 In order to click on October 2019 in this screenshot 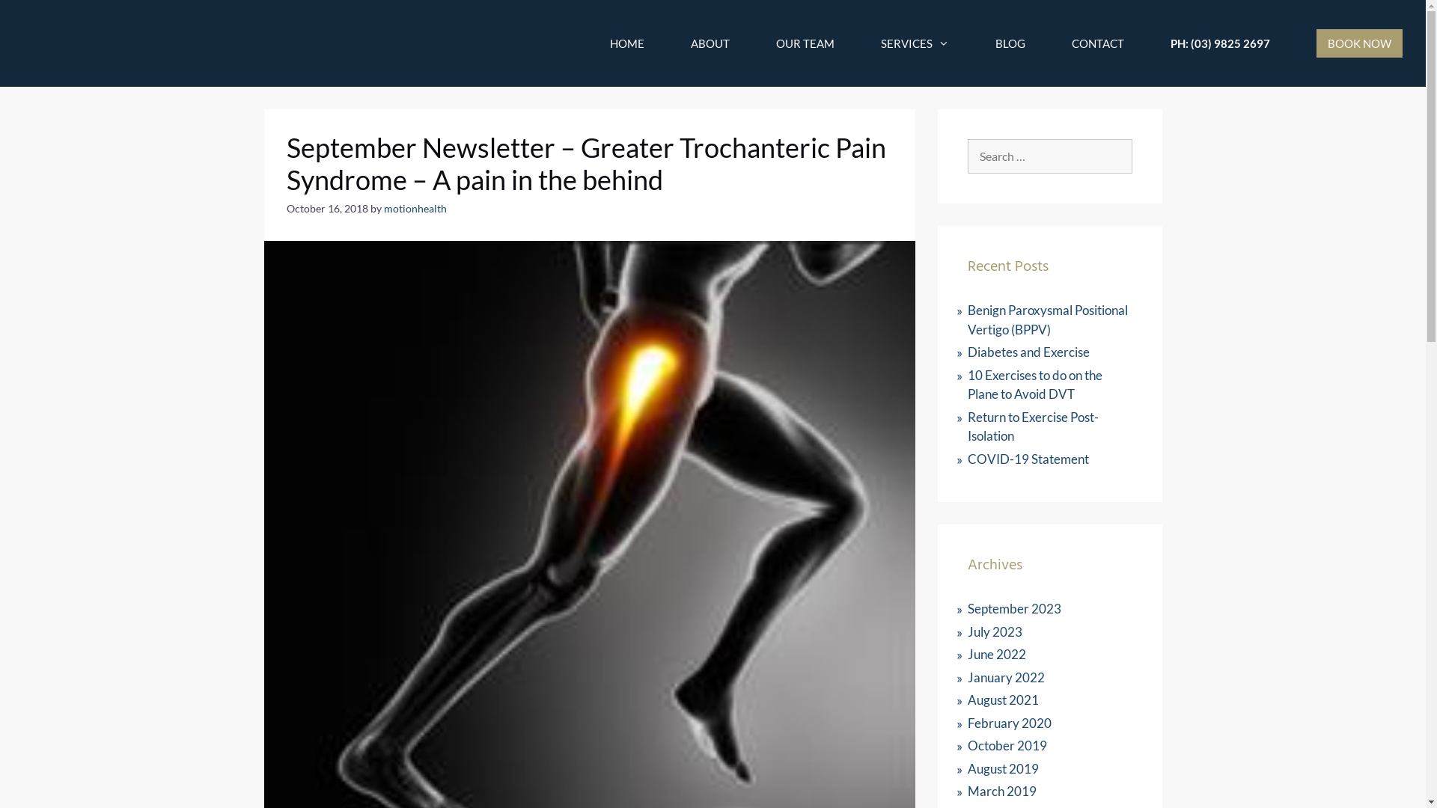, I will do `click(1007, 745)`.